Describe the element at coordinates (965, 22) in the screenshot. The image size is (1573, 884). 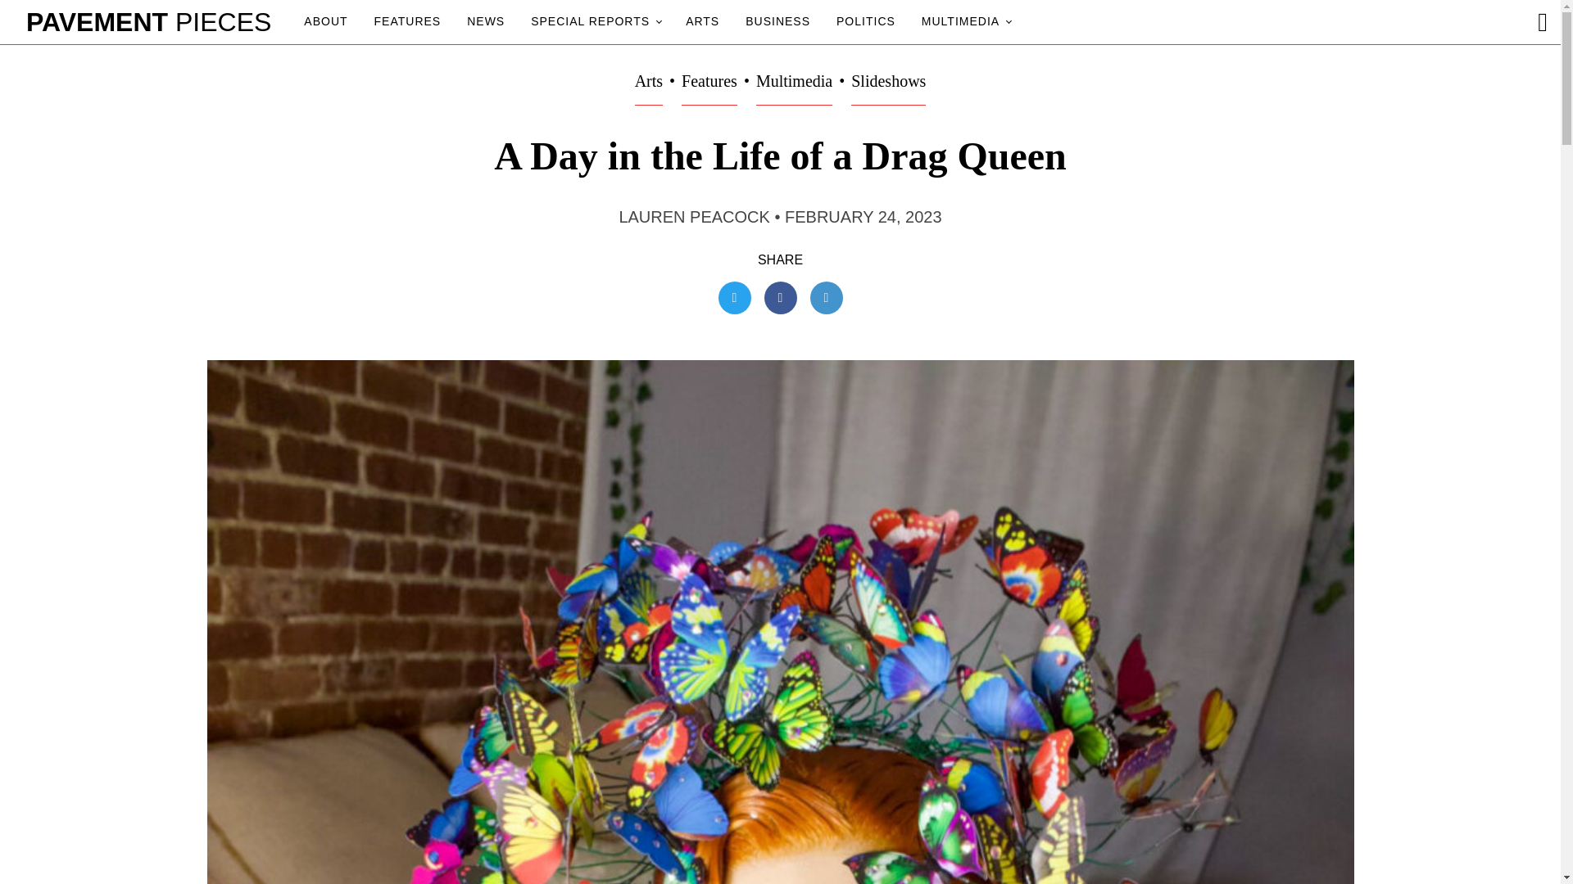
I see `MULTIMEDIA` at that location.